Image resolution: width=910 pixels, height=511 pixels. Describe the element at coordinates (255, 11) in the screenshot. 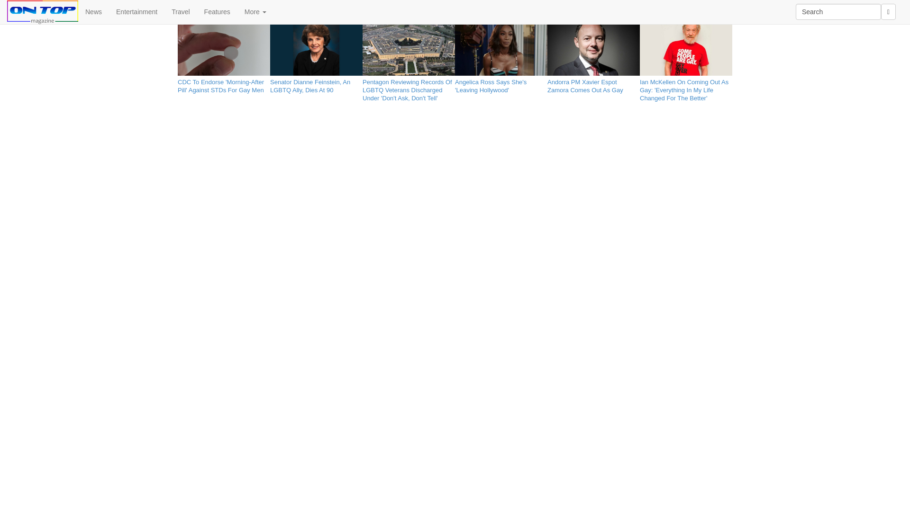

I see `More` at that location.